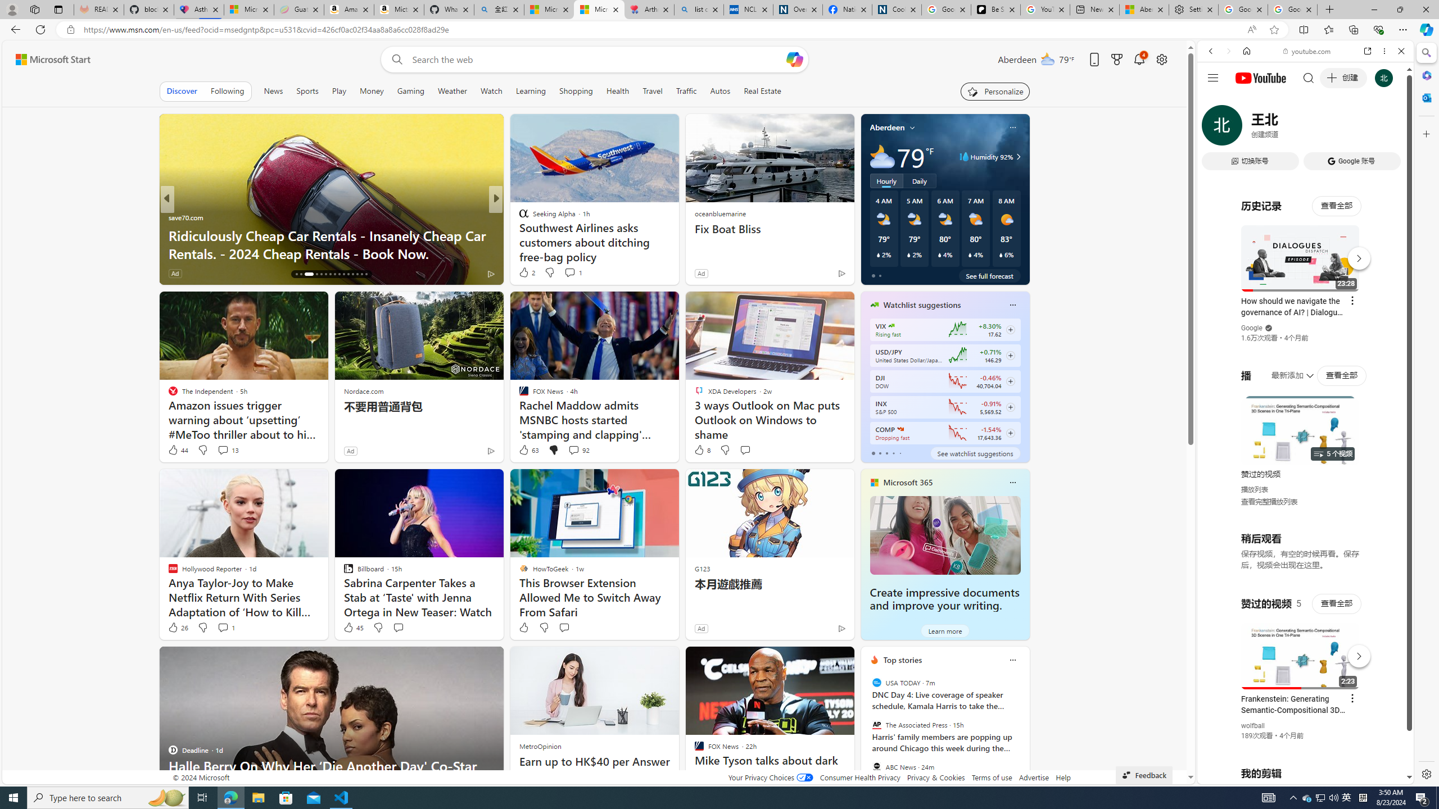  Describe the element at coordinates (348, 274) in the screenshot. I see `AutomationID: tab-26` at that location.